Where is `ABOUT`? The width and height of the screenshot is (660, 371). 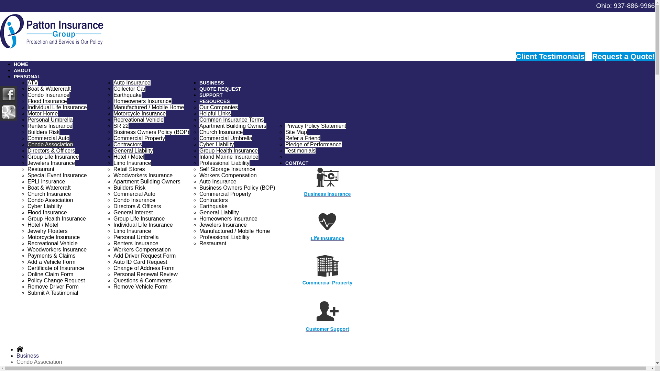 ABOUT is located at coordinates (22, 70).